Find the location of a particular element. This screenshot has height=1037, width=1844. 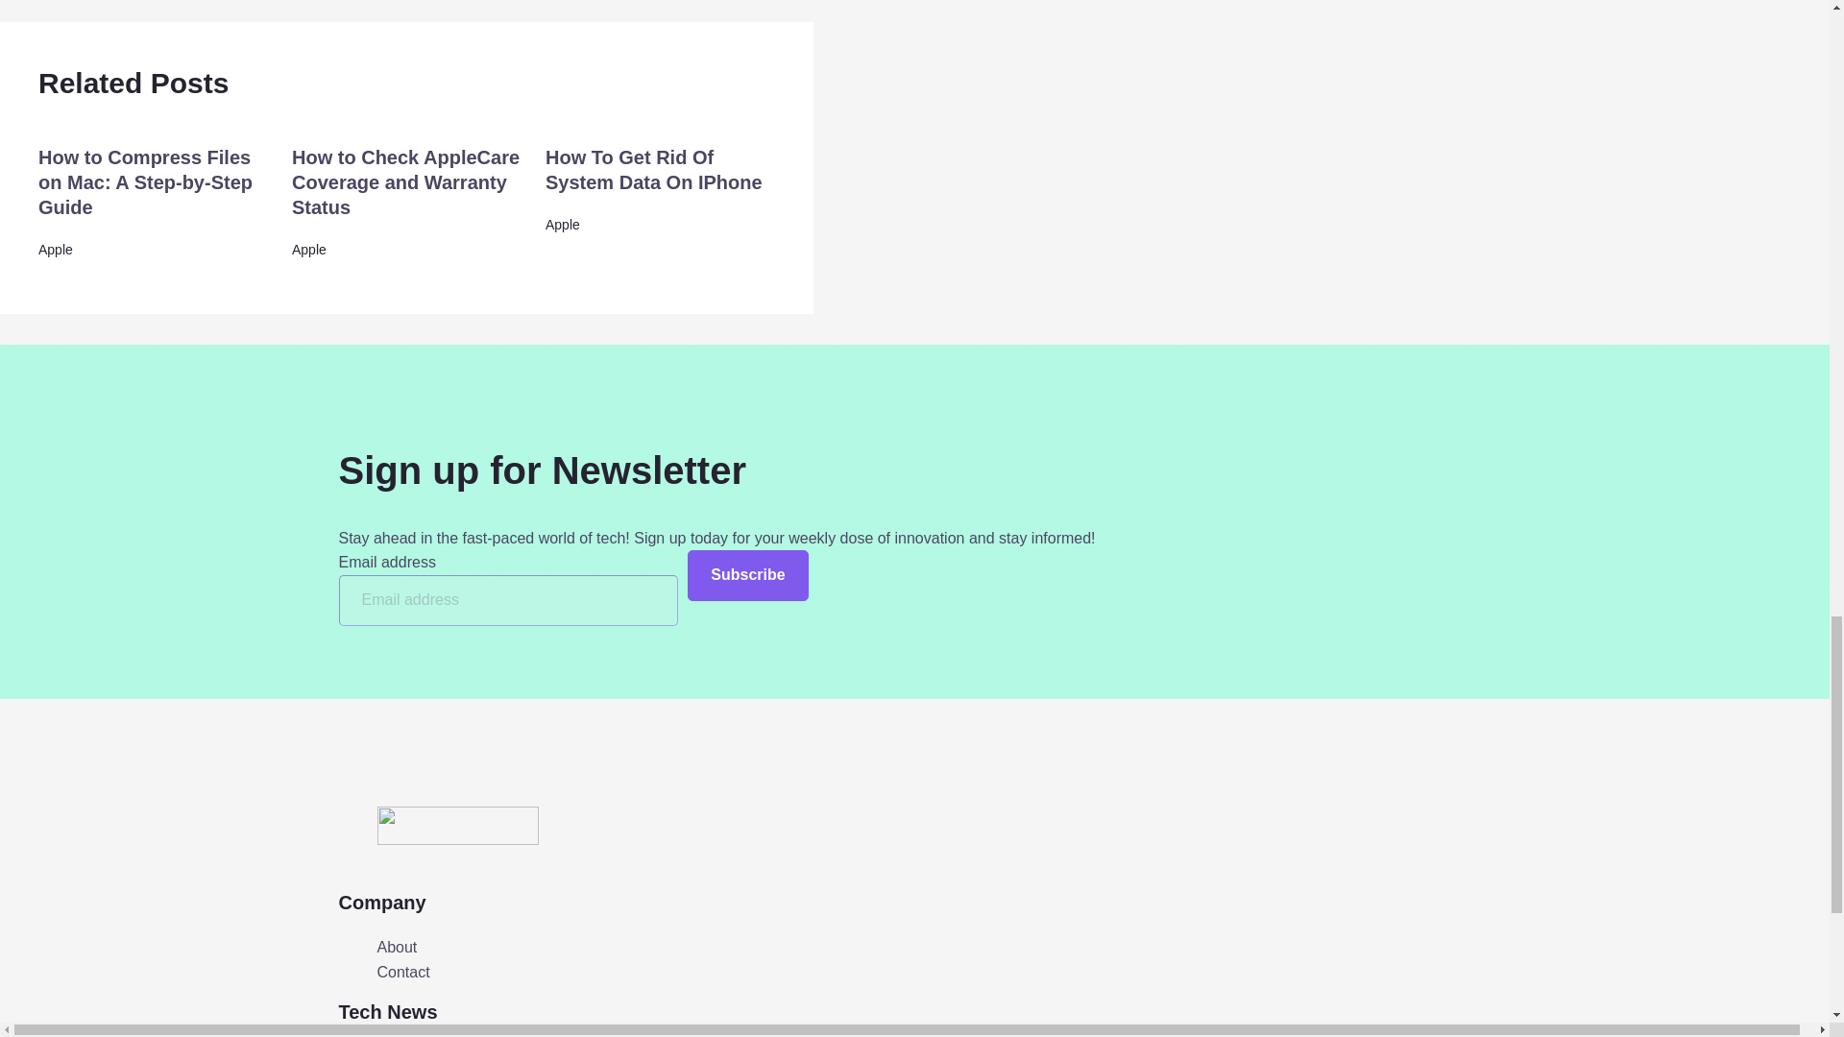

Apple is located at coordinates (308, 249).